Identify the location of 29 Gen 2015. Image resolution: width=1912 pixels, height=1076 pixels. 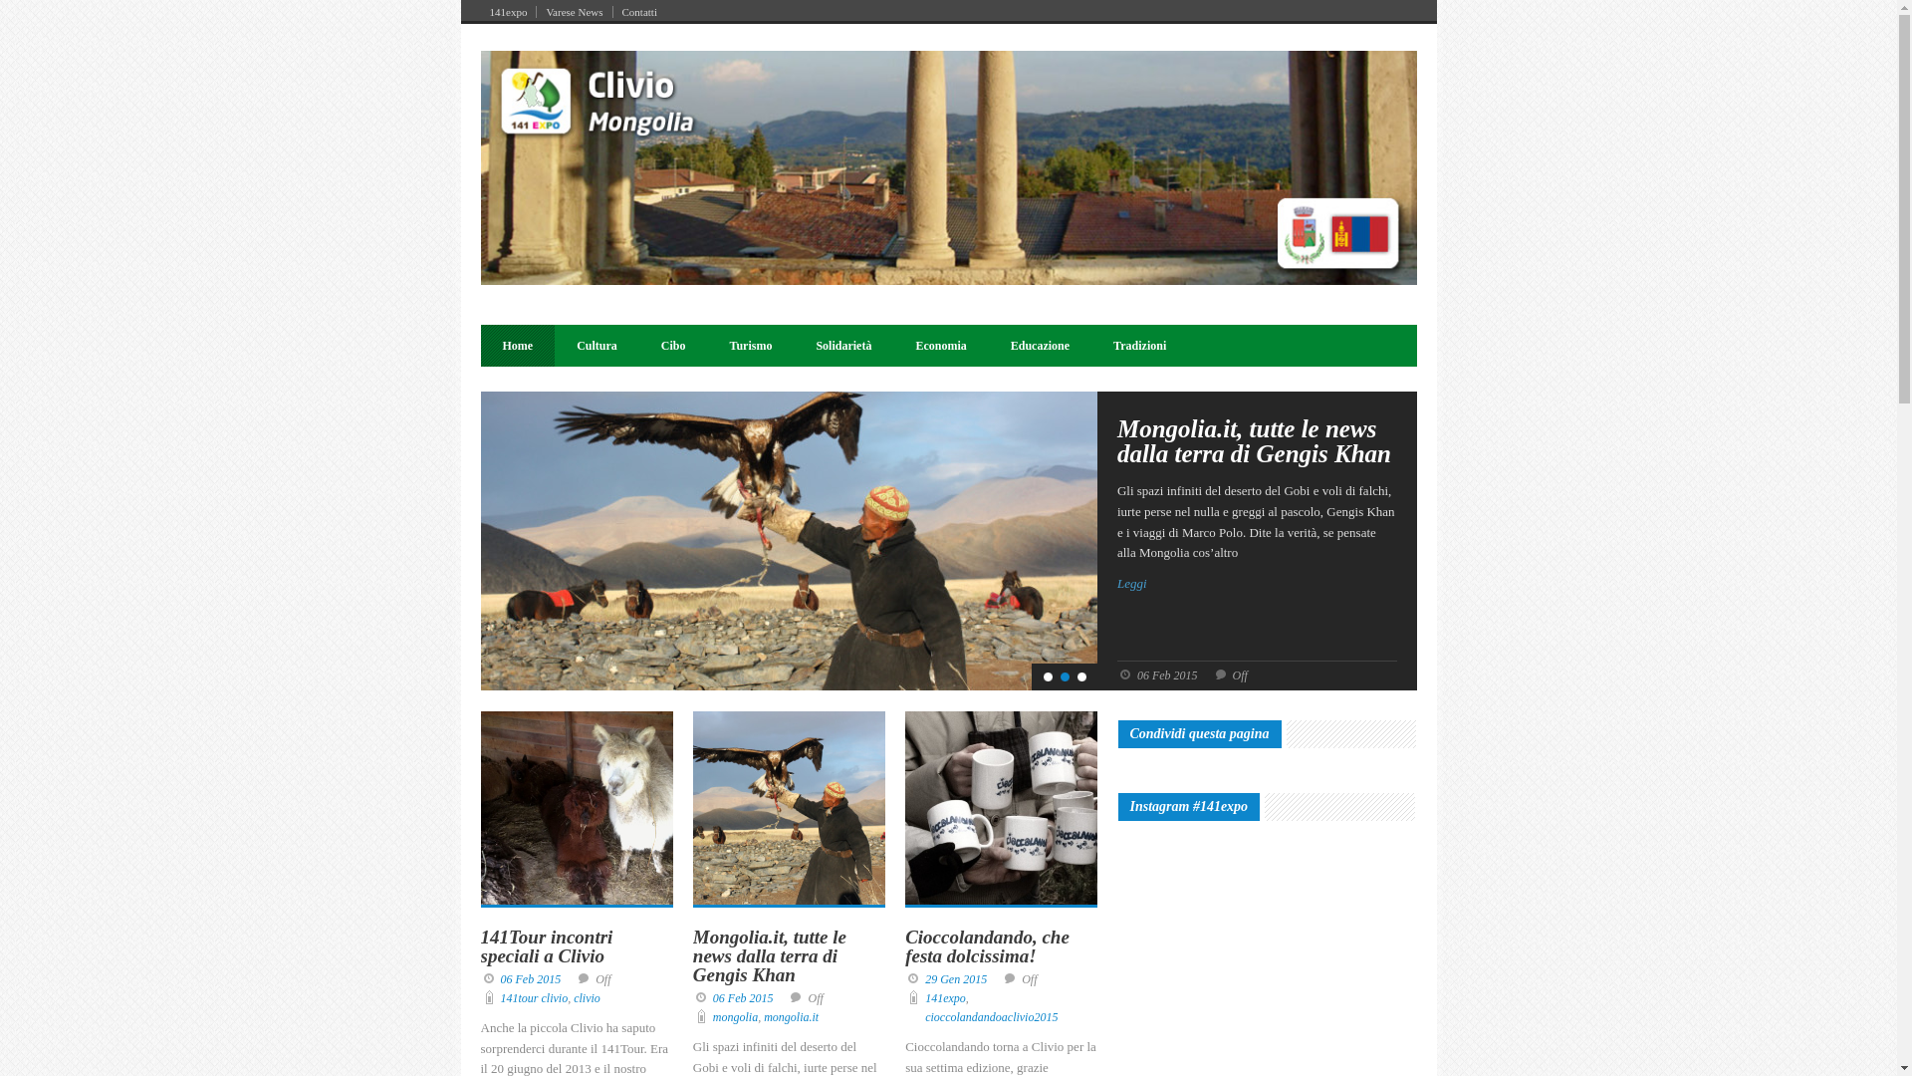
(956, 979).